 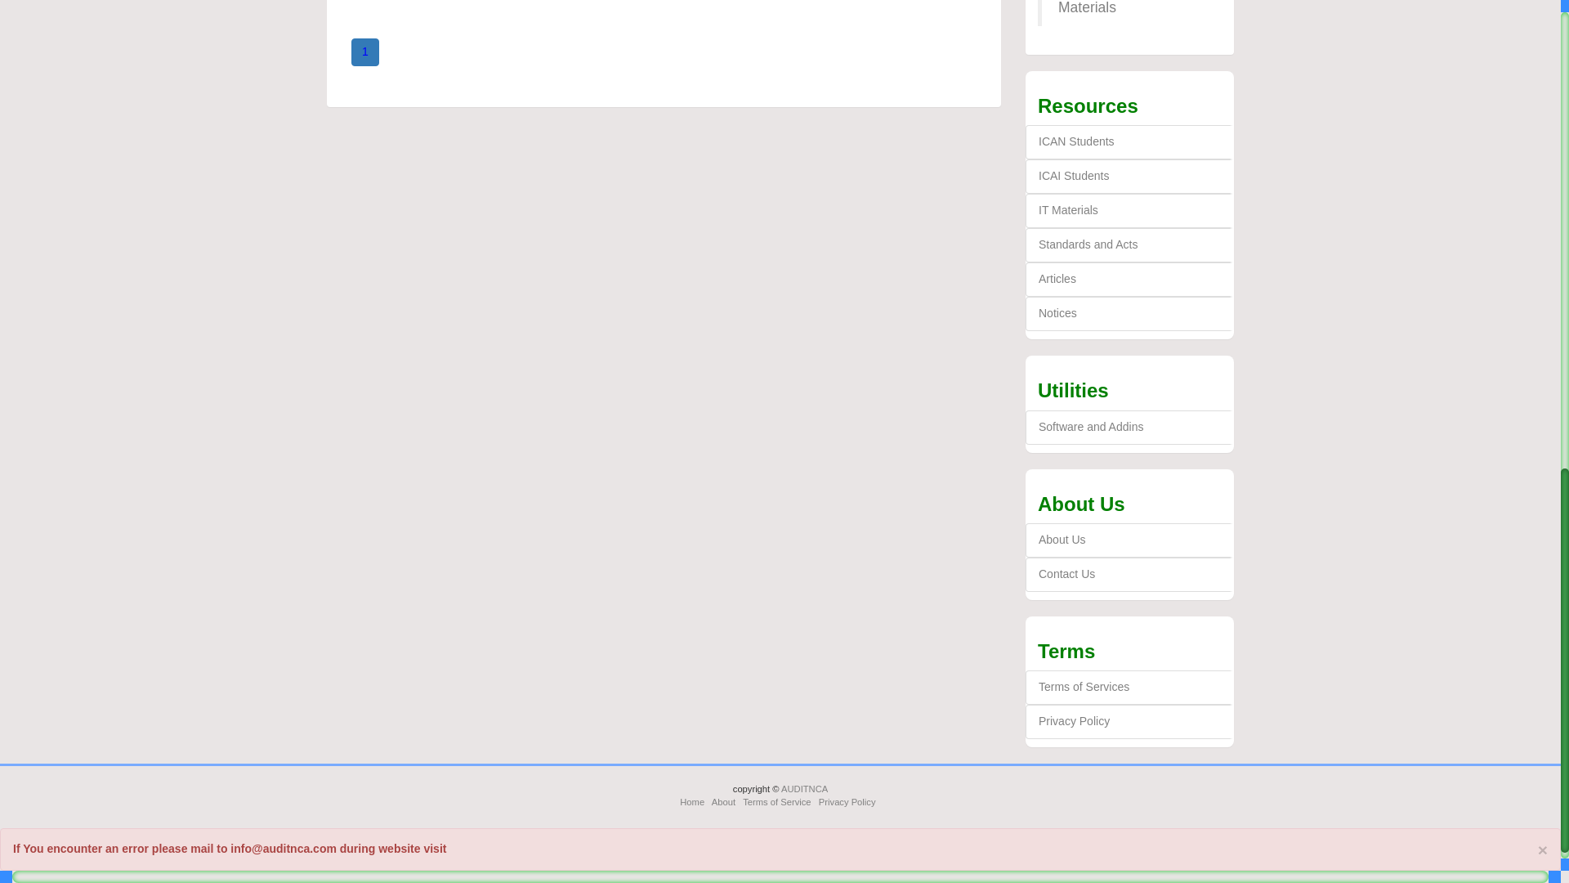 What do you see at coordinates (691, 802) in the screenshot?
I see `Home` at bounding box center [691, 802].